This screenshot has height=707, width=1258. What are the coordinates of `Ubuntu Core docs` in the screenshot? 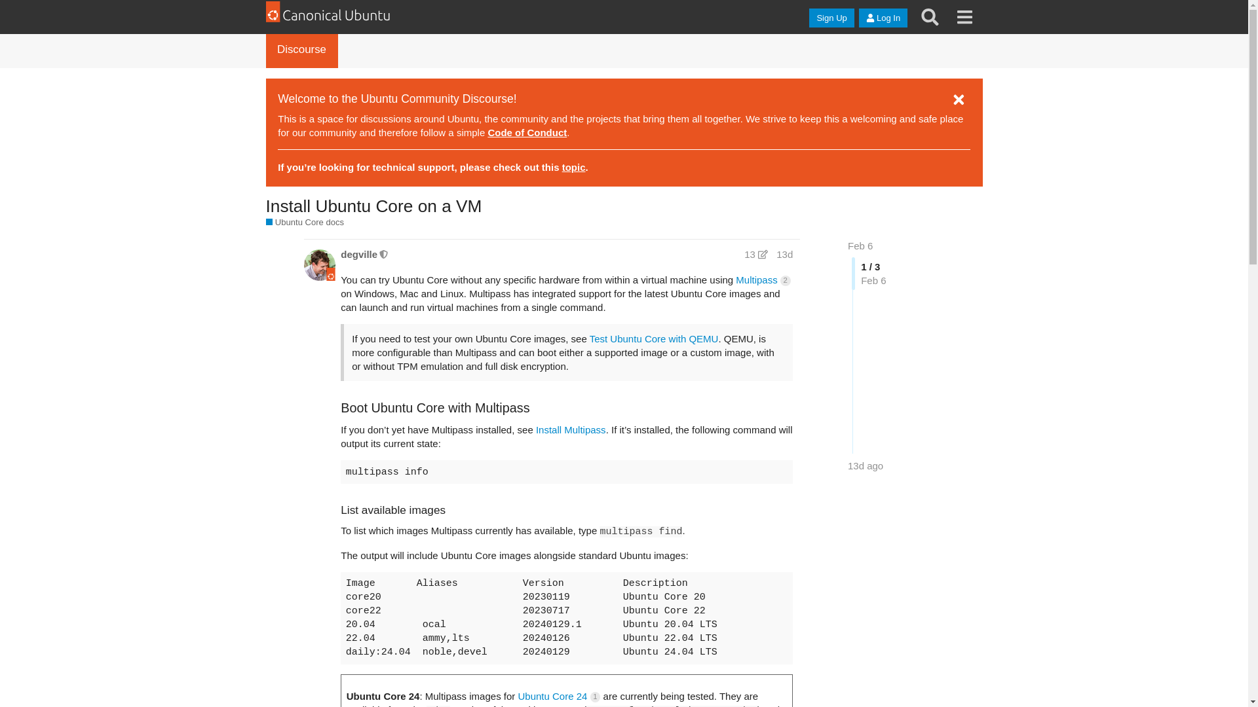 It's located at (305, 222).